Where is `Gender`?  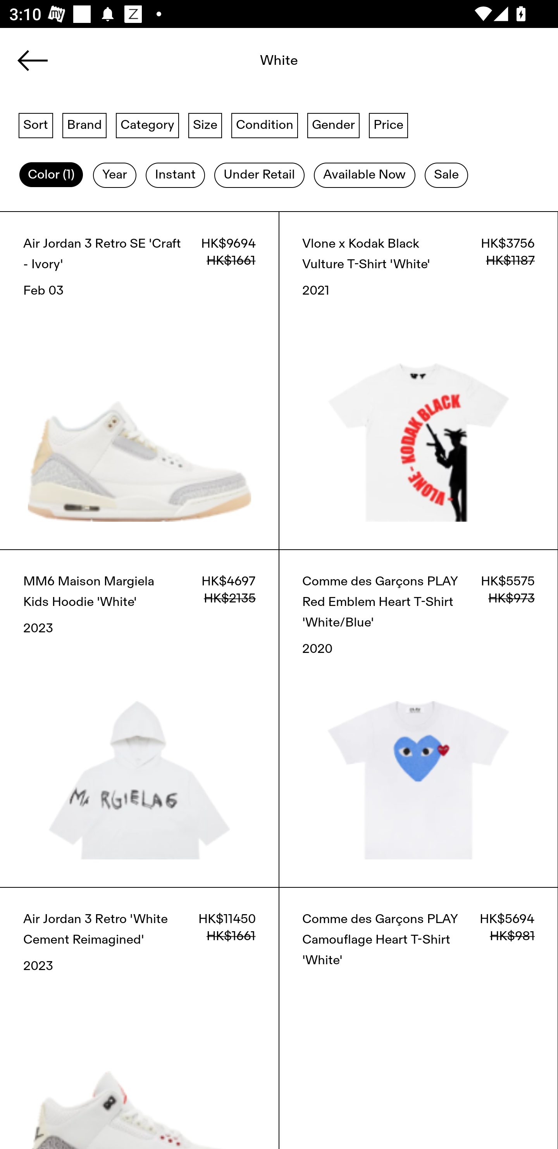 Gender is located at coordinates (333, 125).